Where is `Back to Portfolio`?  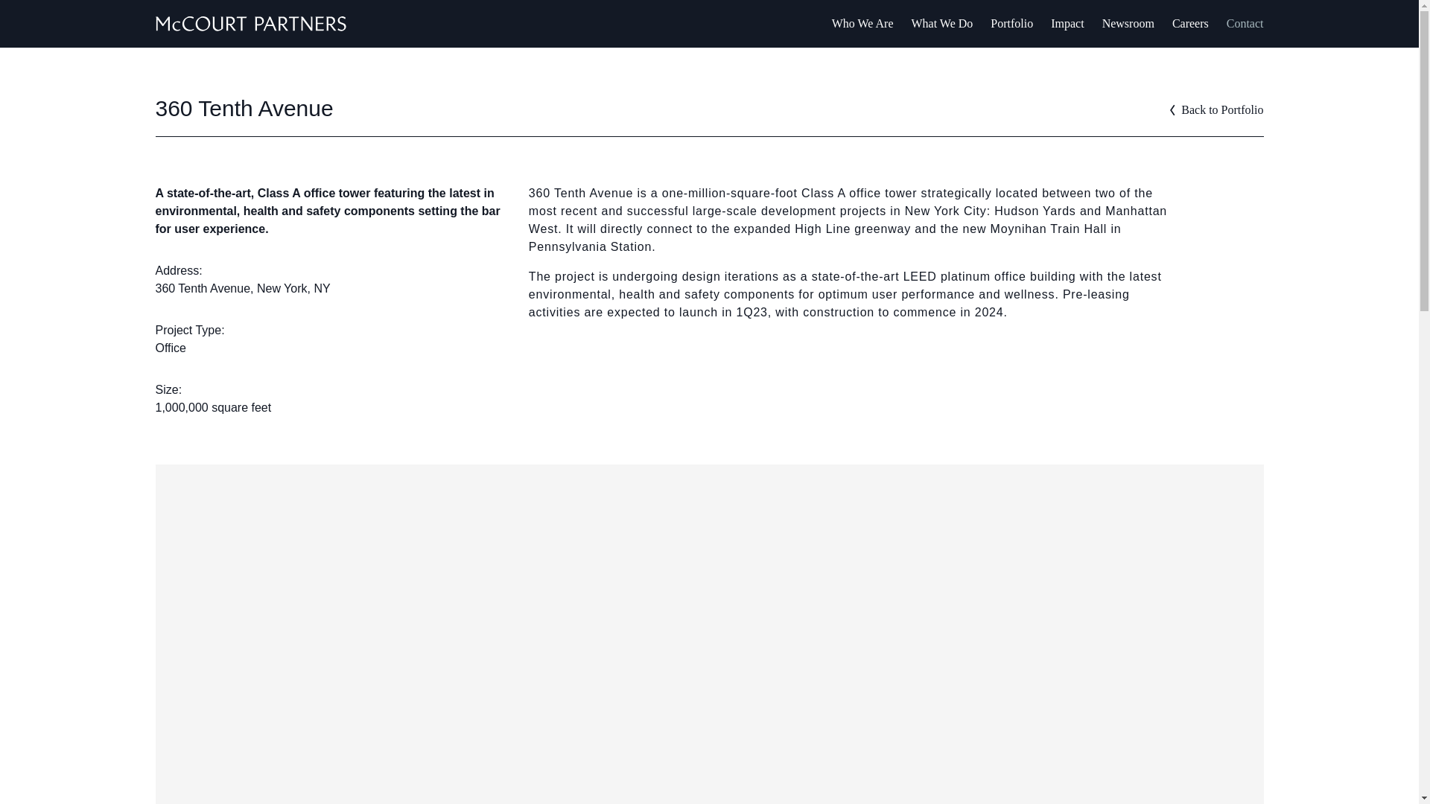 Back to Portfolio is located at coordinates (1215, 110).